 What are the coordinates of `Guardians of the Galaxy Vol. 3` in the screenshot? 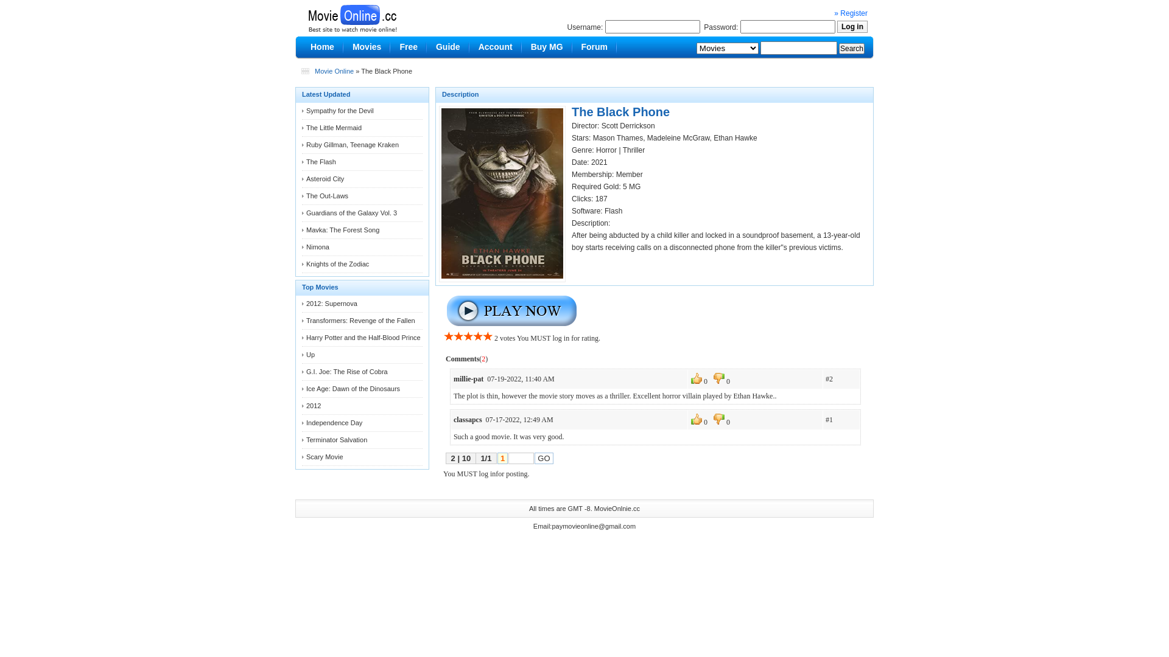 It's located at (352, 213).